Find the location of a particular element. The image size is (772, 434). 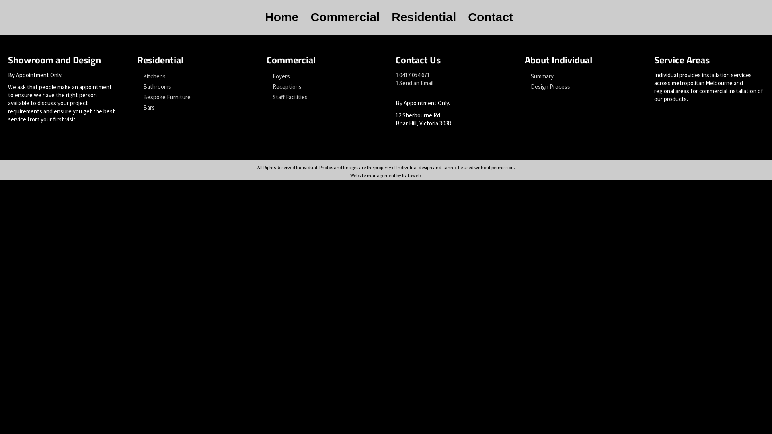

Bespoke Furniture is located at coordinates (192, 97).